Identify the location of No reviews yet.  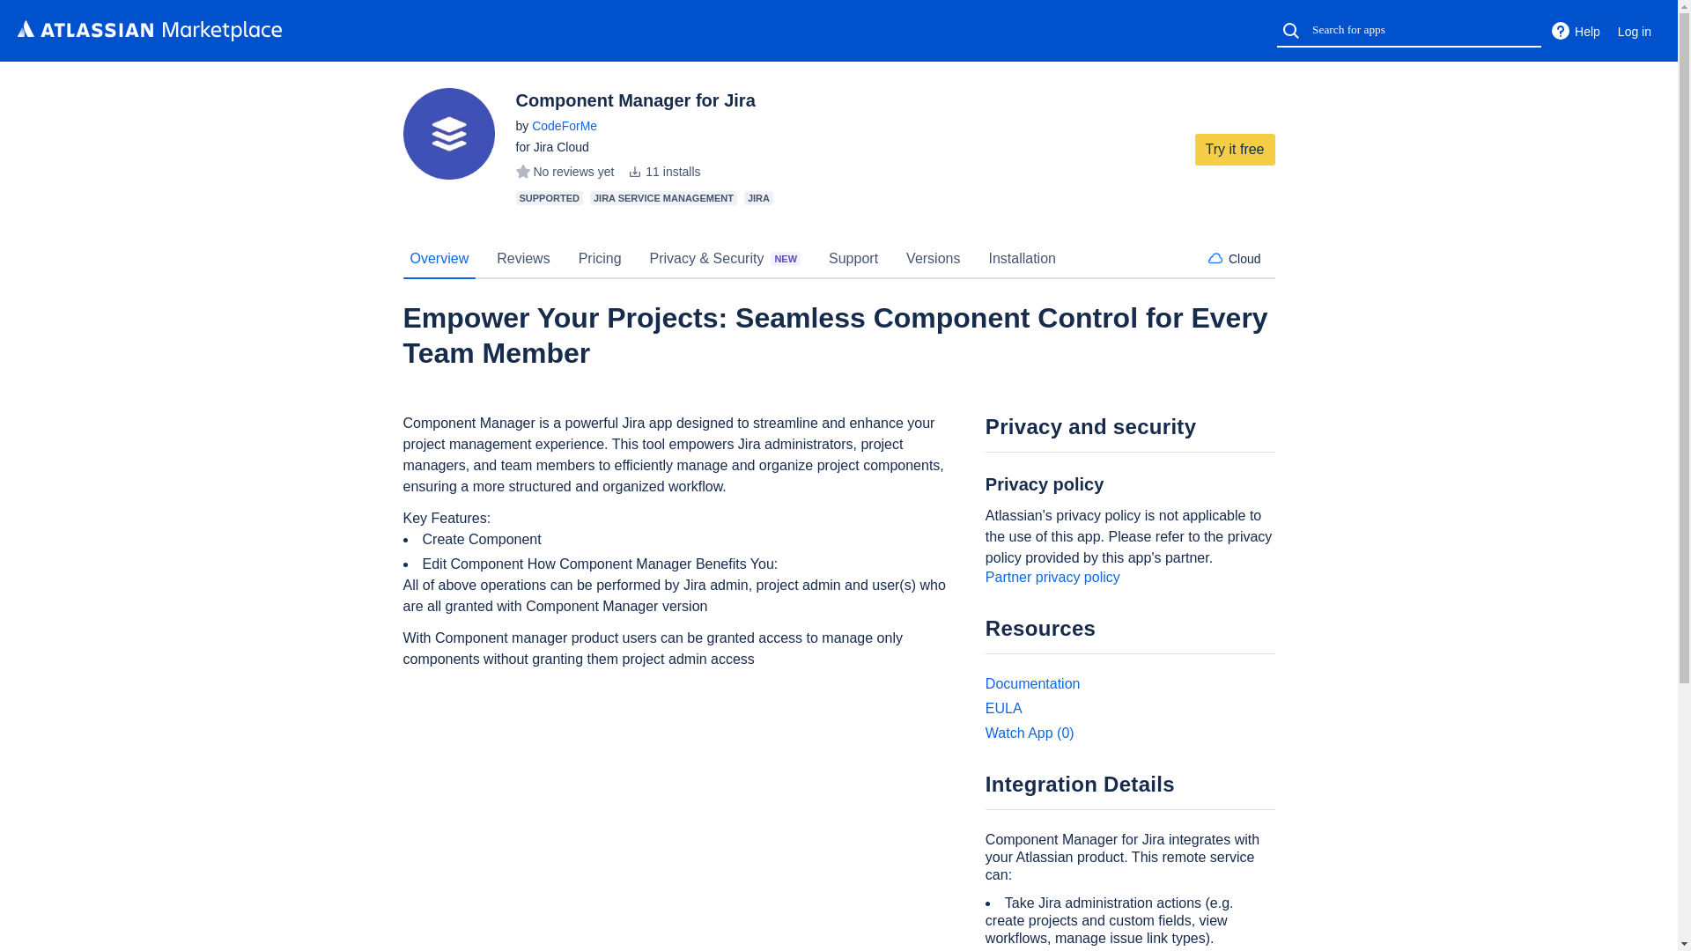
(564, 171).